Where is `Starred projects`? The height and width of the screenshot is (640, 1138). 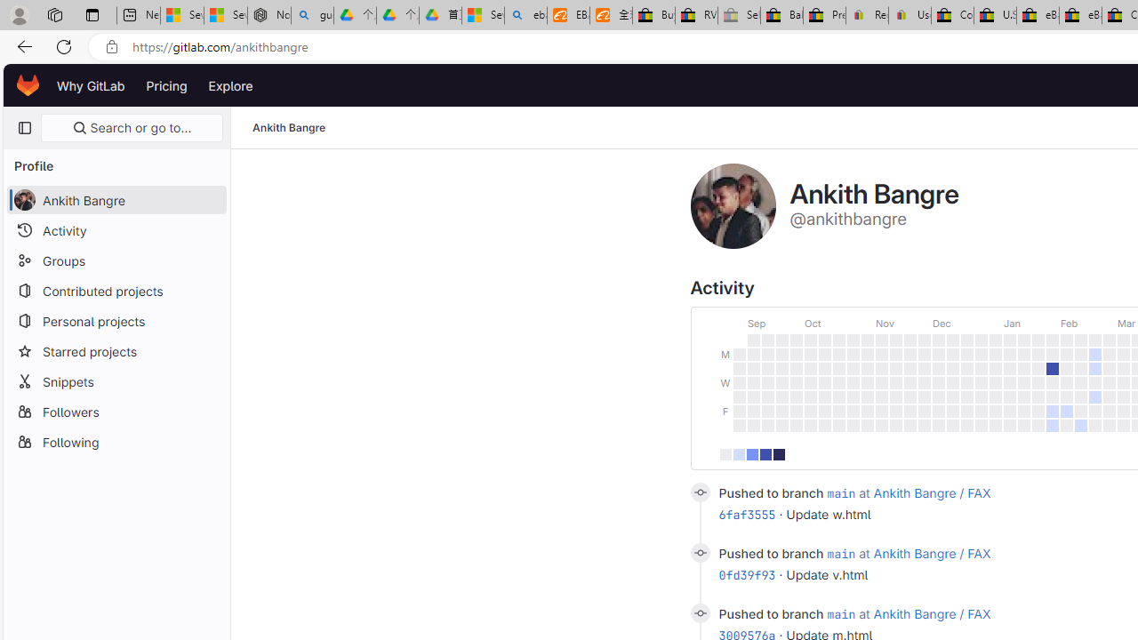 Starred projects is located at coordinates (116, 350).